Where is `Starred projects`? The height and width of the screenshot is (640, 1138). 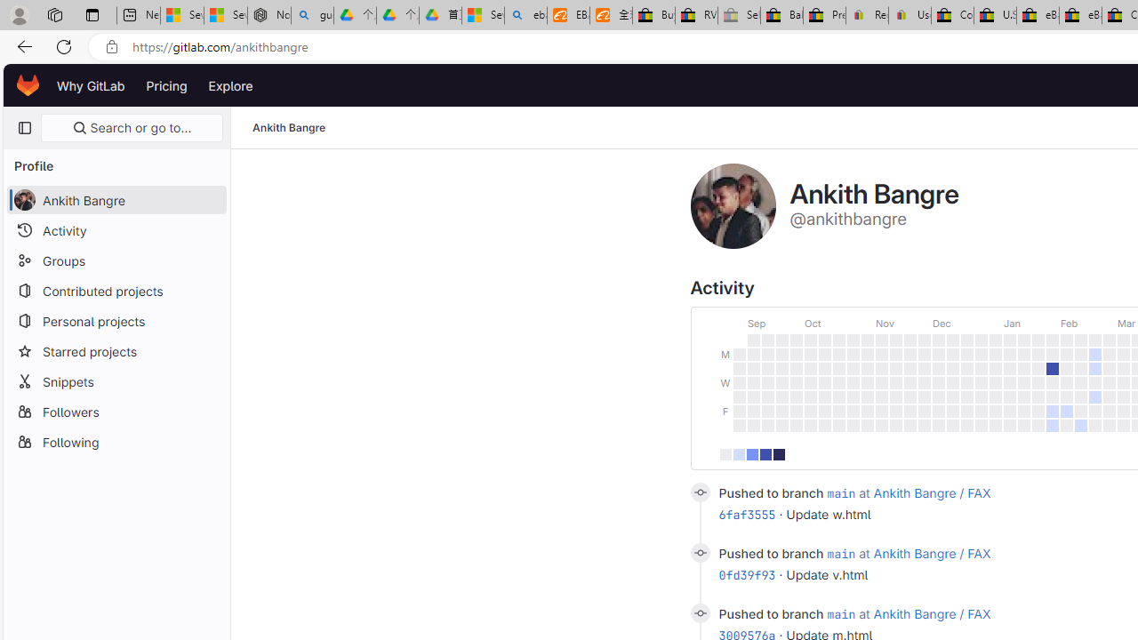 Starred projects is located at coordinates (116, 350).